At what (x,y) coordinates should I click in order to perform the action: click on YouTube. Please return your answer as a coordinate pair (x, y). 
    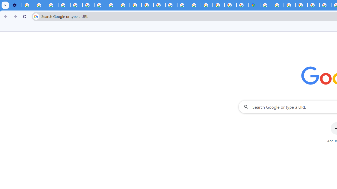
    Looking at the image, I should click on (88, 5).